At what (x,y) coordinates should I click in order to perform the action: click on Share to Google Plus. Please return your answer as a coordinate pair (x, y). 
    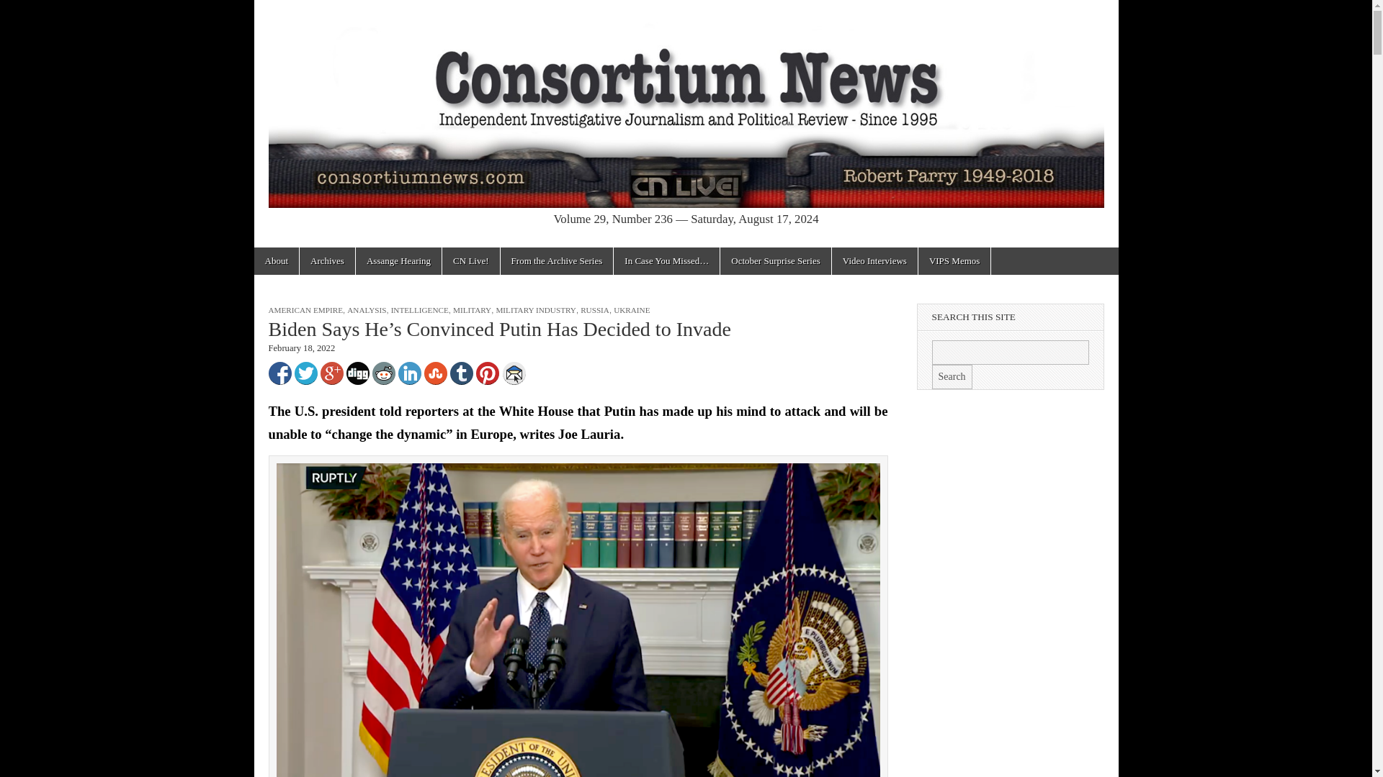
    Looking at the image, I should click on (331, 373).